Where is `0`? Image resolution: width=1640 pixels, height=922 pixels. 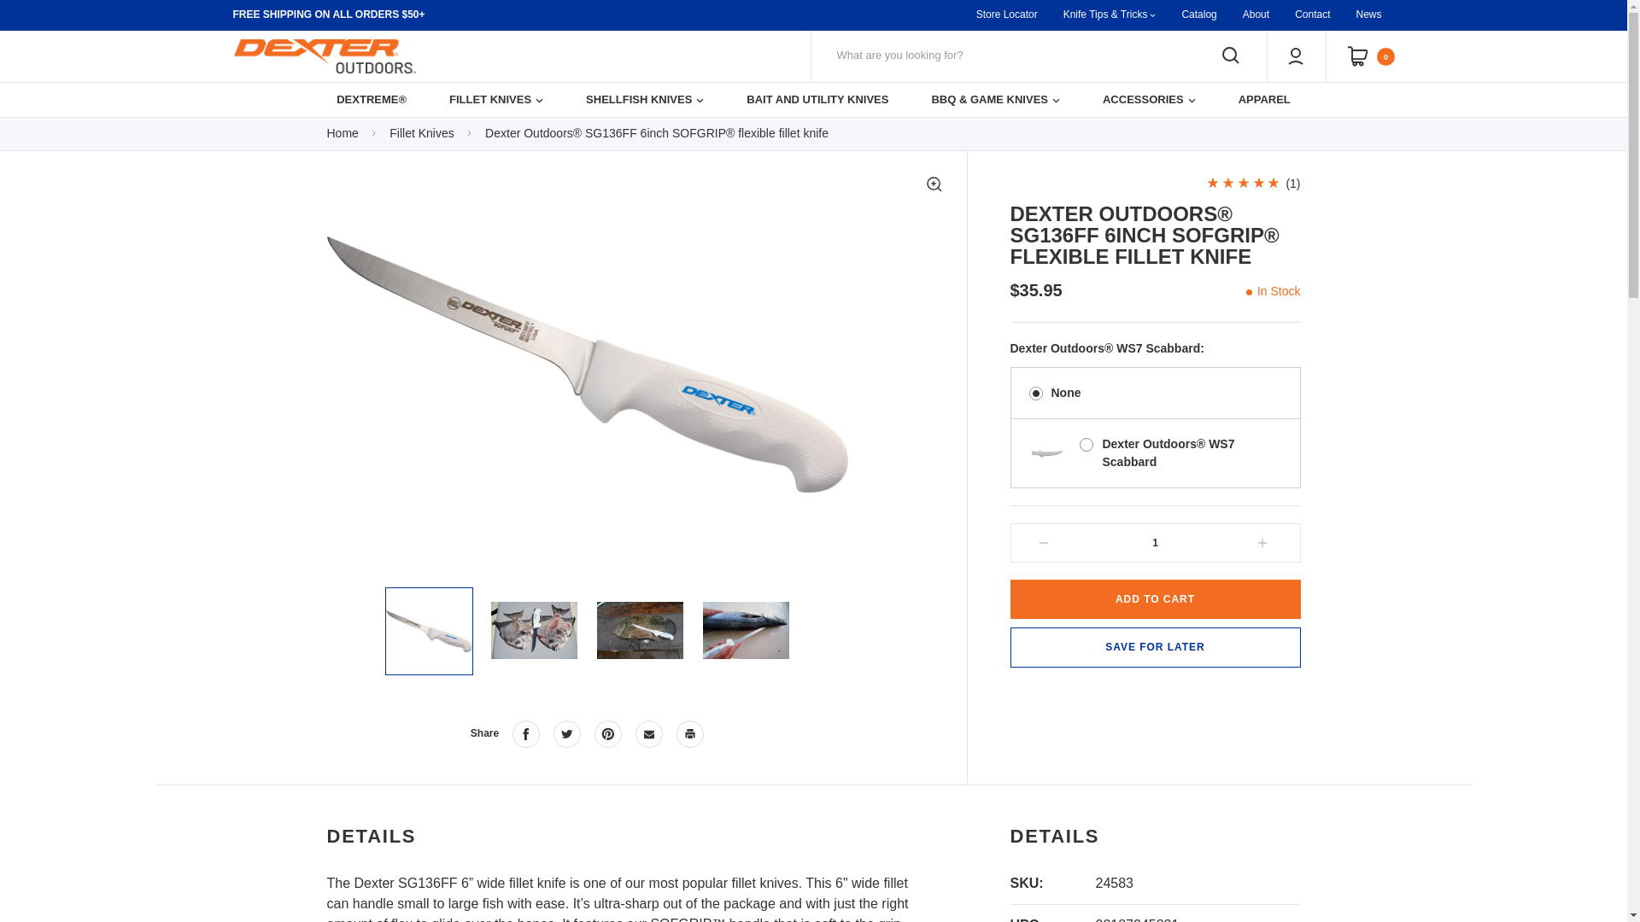 0 is located at coordinates (1372, 56).